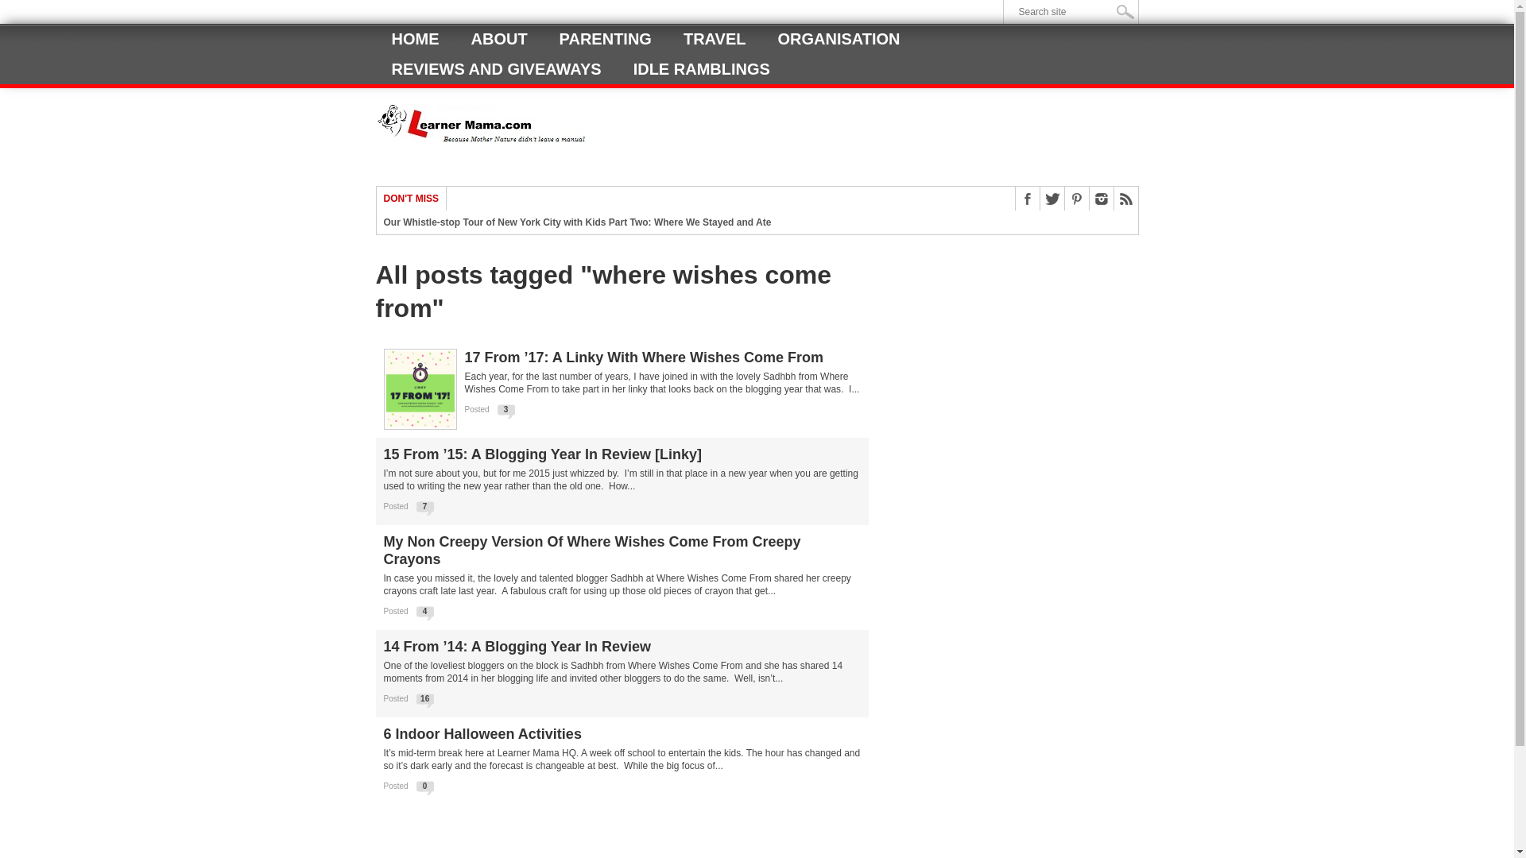  What do you see at coordinates (839, 39) in the screenshot?
I see `ORGANISATION` at bounding box center [839, 39].